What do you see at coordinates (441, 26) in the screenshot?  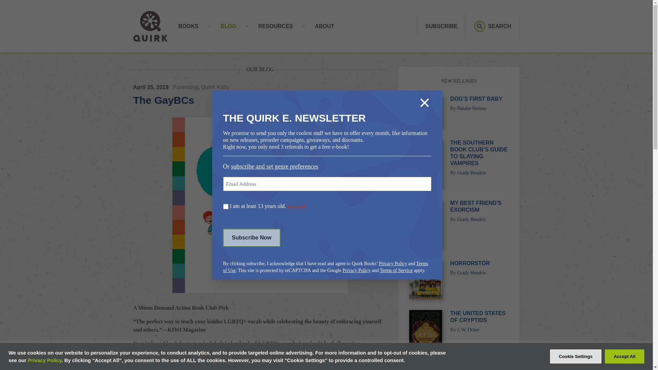 I see `SUBSCRIBE` at bounding box center [441, 26].